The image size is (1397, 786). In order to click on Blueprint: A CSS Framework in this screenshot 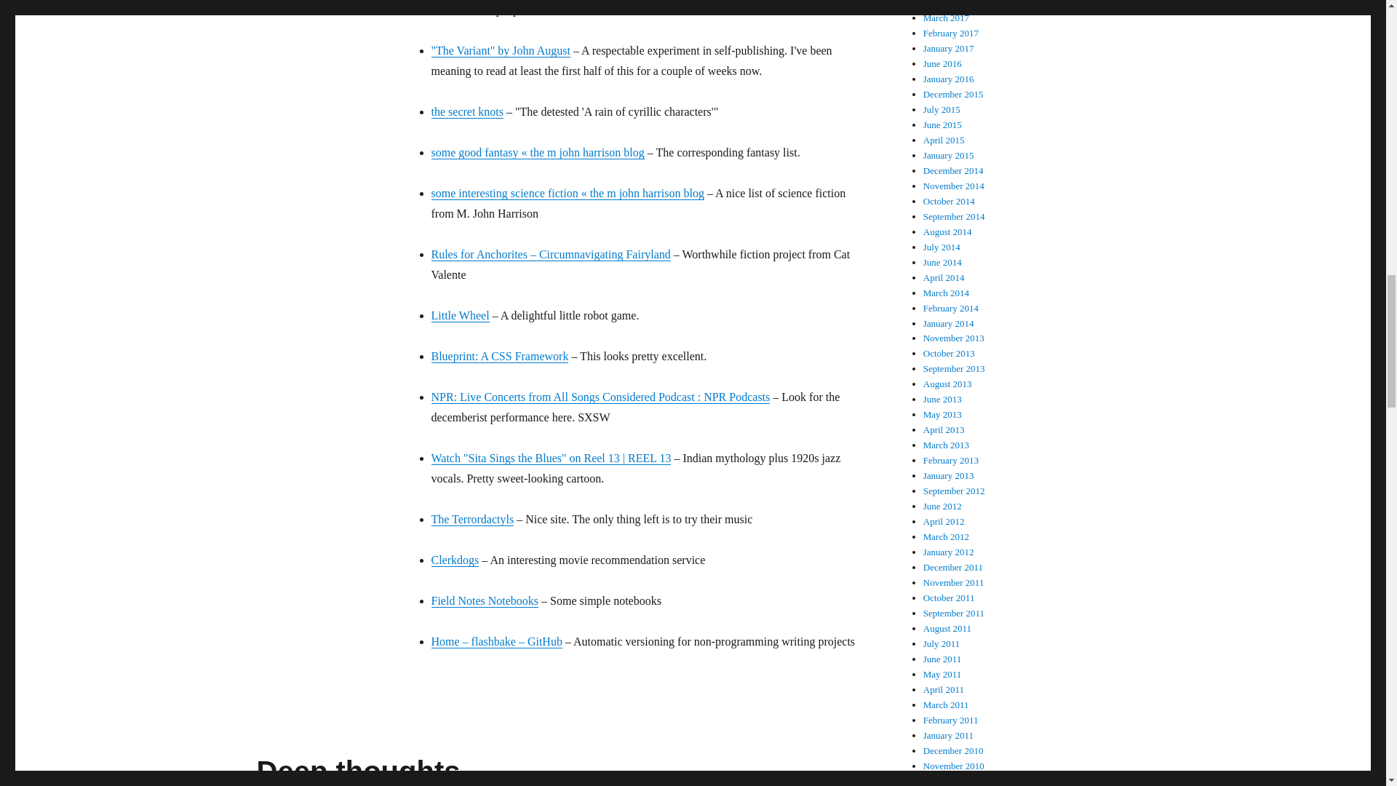, I will do `click(499, 355)`.